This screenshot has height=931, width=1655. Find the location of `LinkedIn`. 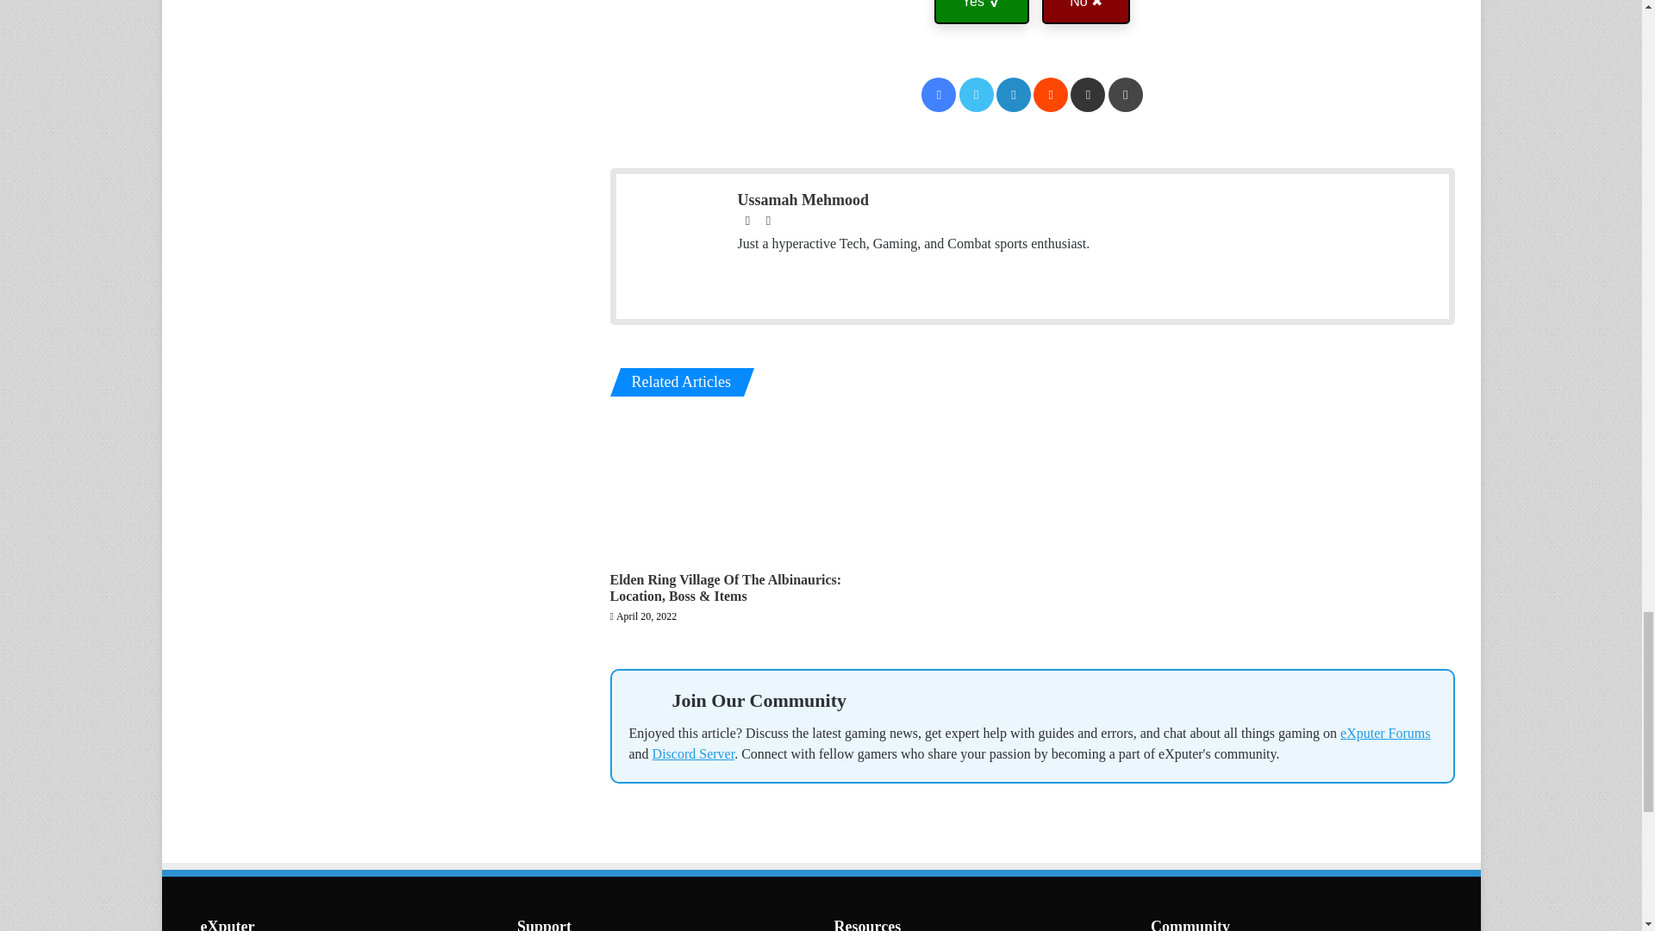

LinkedIn is located at coordinates (1014, 94).